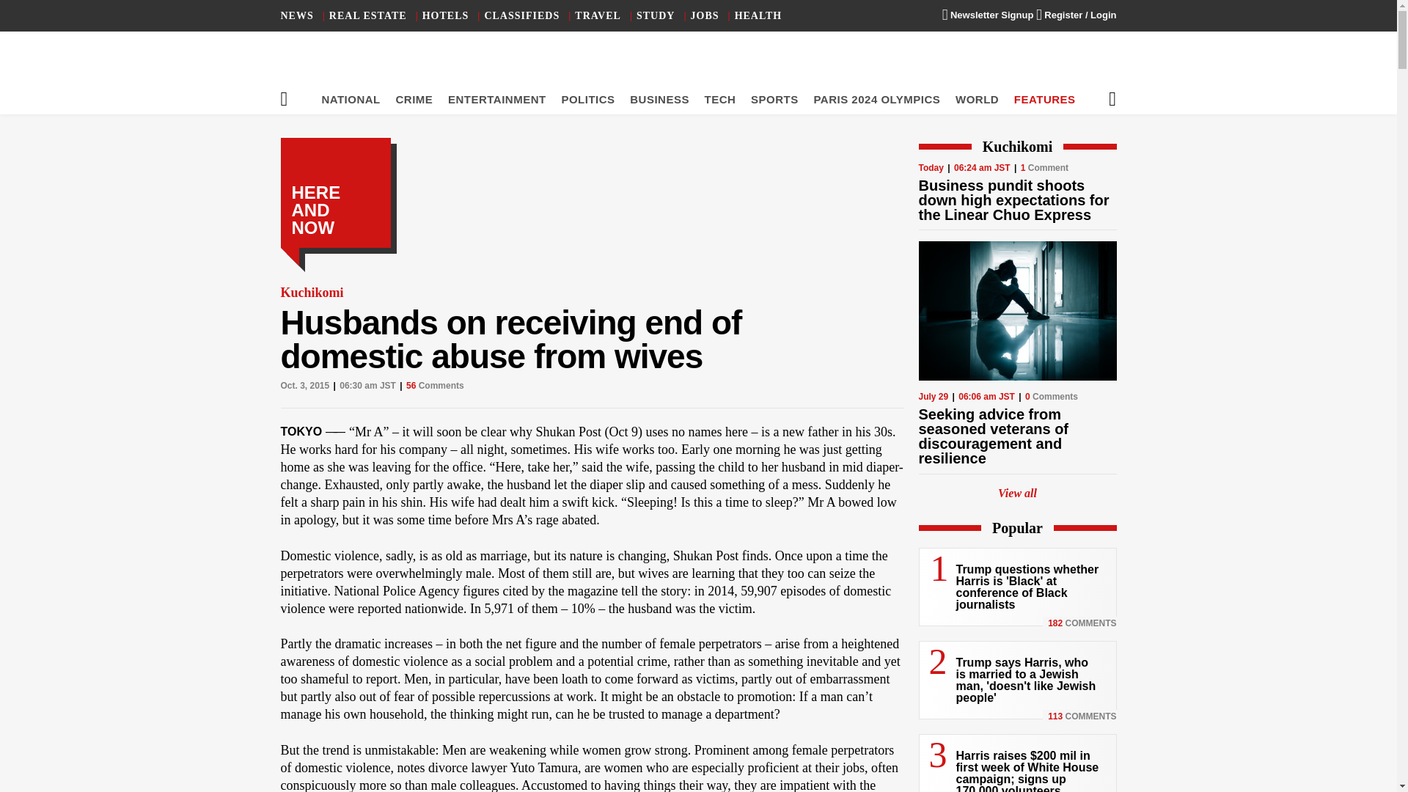 This screenshot has width=1408, height=792. What do you see at coordinates (597, 16) in the screenshot?
I see `TRAVEL` at bounding box center [597, 16].